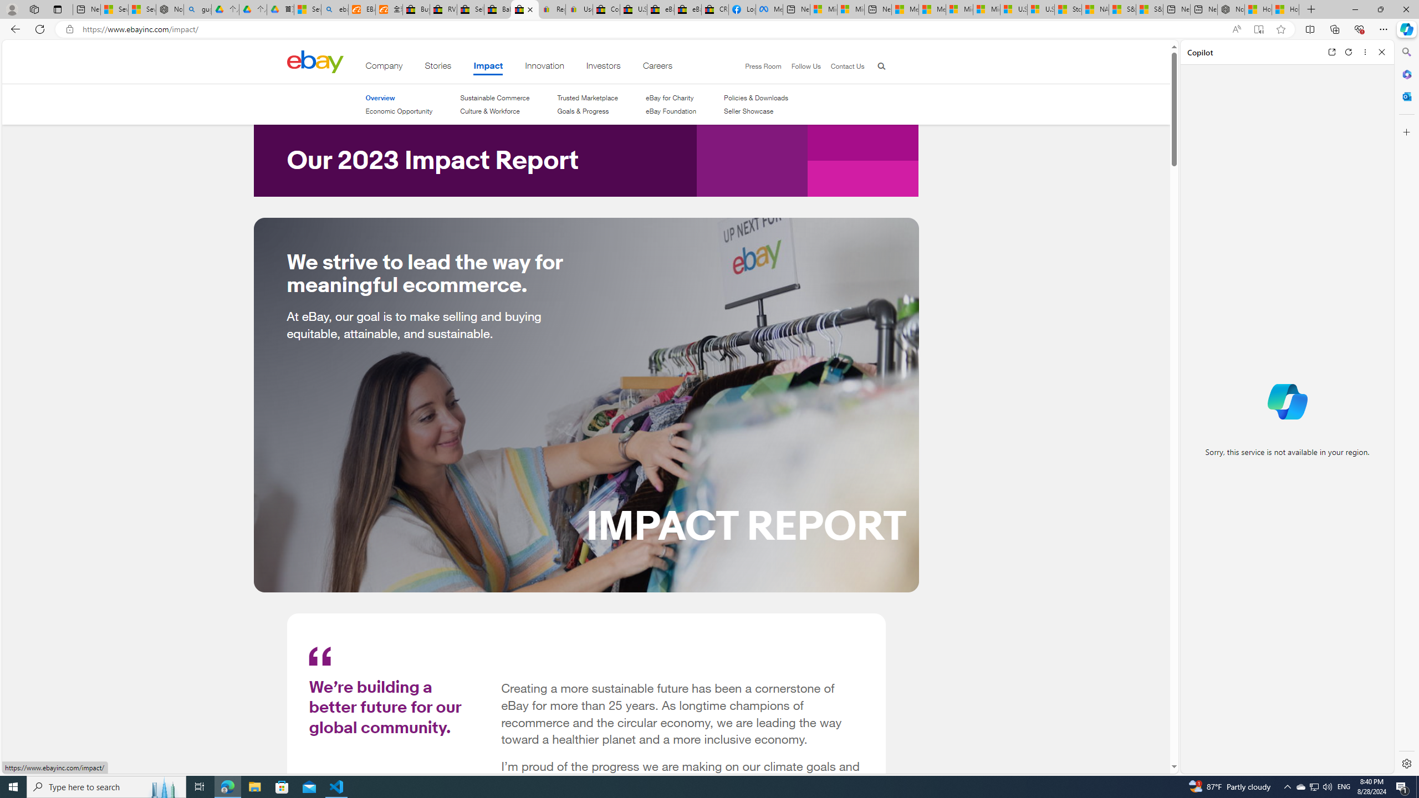 This screenshot has height=798, width=1419. What do you see at coordinates (604, 68) in the screenshot?
I see `Investors` at bounding box center [604, 68].